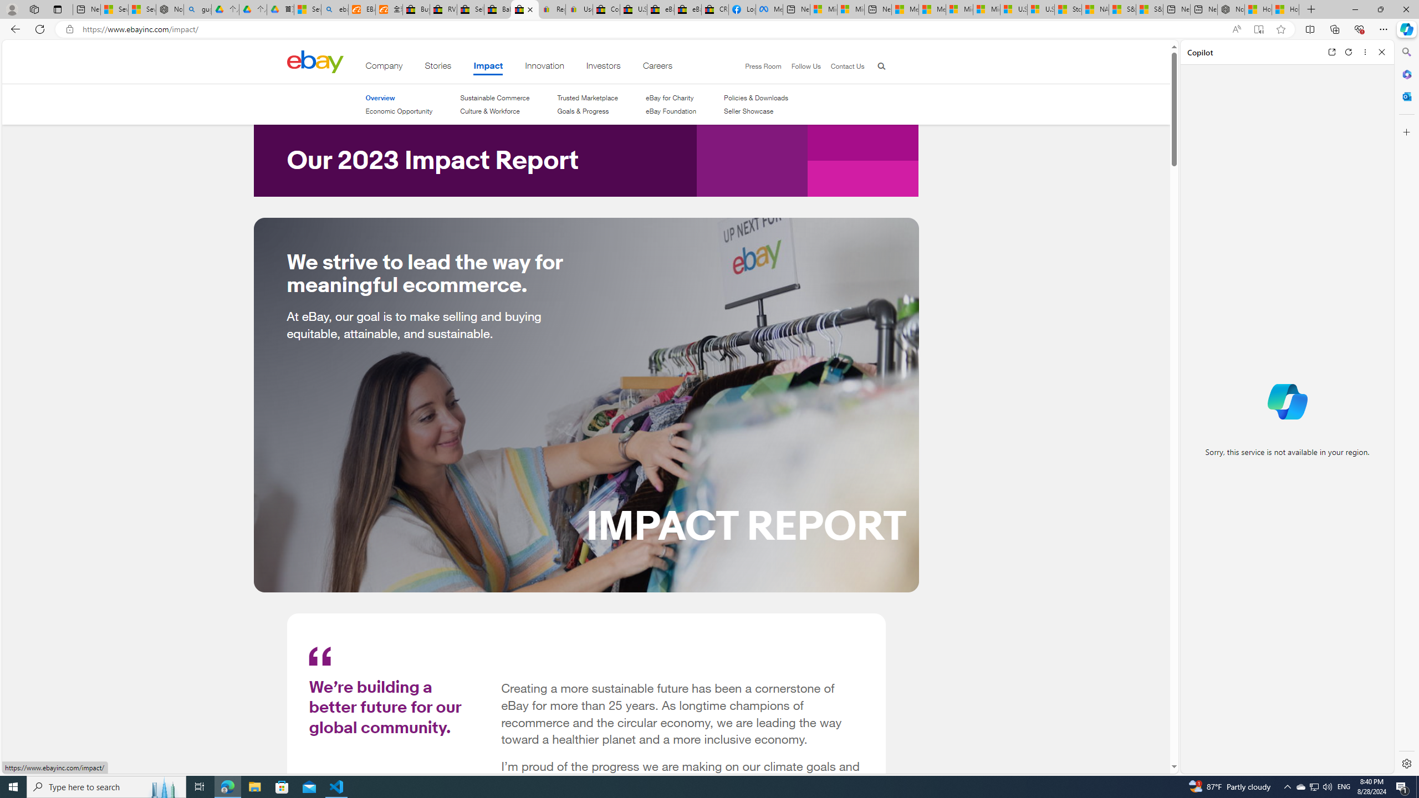 This screenshot has height=798, width=1419. What do you see at coordinates (604, 68) in the screenshot?
I see `Investors` at bounding box center [604, 68].